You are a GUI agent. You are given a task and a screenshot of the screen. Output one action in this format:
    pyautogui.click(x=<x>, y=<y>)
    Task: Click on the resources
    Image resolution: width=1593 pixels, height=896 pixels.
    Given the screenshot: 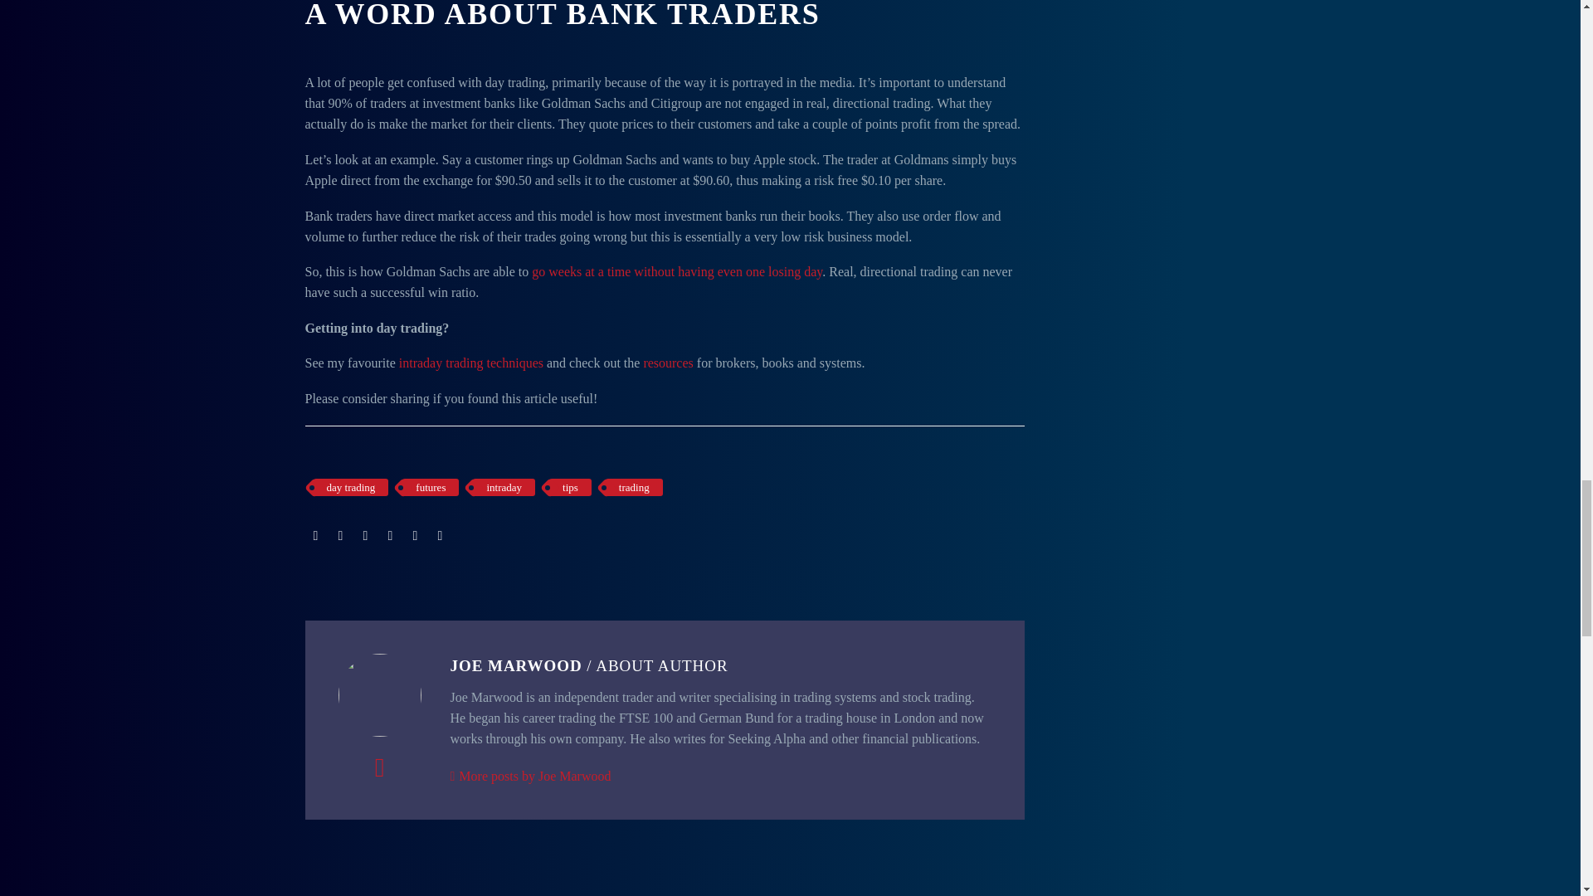 What is the action you would take?
    pyautogui.click(x=668, y=363)
    